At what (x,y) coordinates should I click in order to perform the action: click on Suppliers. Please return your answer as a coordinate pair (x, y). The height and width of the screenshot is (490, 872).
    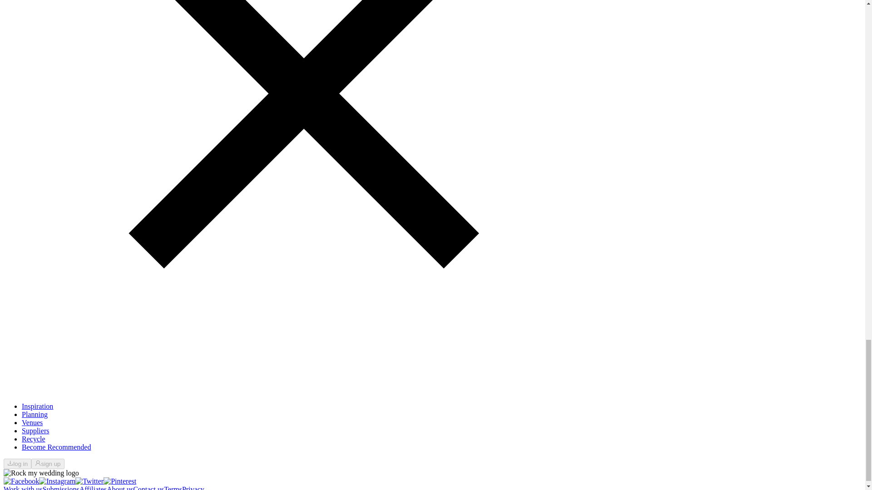
    Looking at the image, I should click on (35, 430).